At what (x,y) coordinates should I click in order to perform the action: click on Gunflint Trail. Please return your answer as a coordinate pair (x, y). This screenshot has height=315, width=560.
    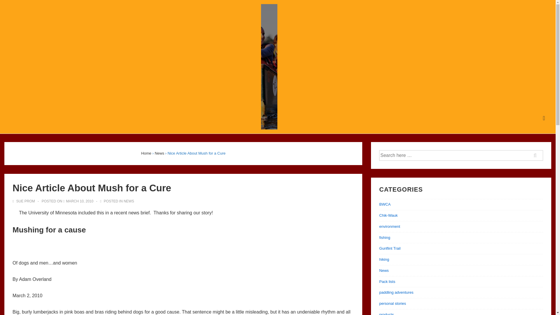
    Looking at the image, I should click on (390, 248).